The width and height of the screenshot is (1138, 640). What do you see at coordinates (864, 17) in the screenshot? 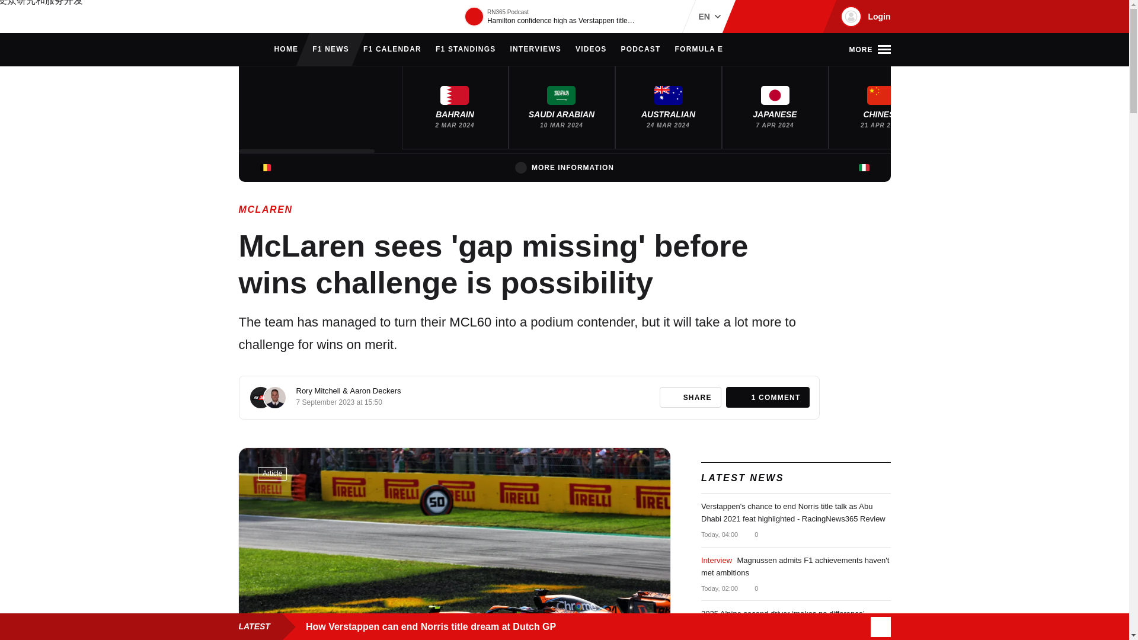
I see `Login` at bounding box center [864, 17].